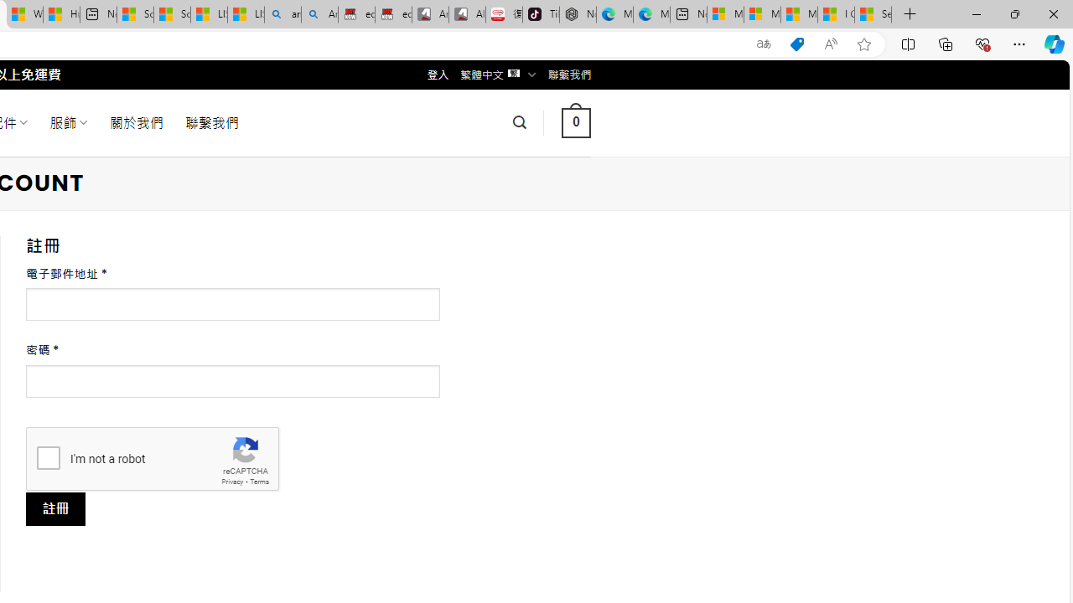 This screenshot has width=1073, height=603. Describe the element at coordinates (576, 122) in the screenshot. I see `  0  ` at that location.